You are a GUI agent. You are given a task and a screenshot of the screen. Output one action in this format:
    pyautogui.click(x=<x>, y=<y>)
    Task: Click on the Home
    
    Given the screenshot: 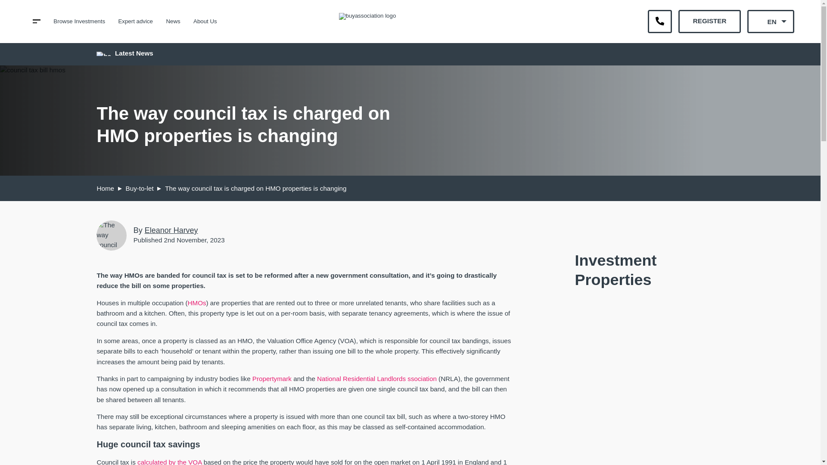 What is the action you would take?
    pyautogui.click(x=105, y=188)
    